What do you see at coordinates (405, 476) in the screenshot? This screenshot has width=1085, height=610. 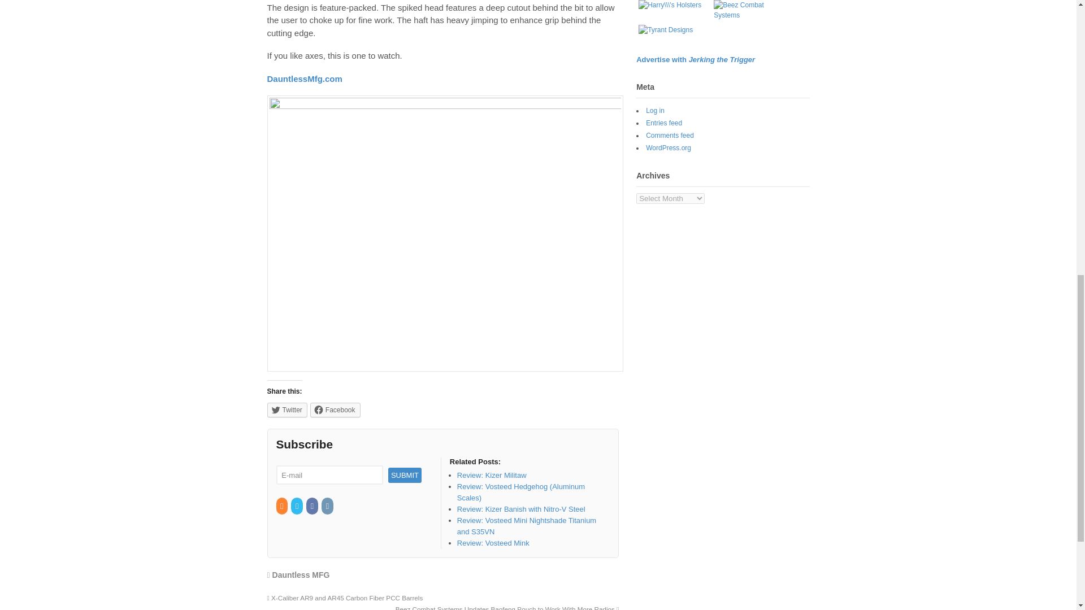 I see `Submit` at bounding box center [405, 476].